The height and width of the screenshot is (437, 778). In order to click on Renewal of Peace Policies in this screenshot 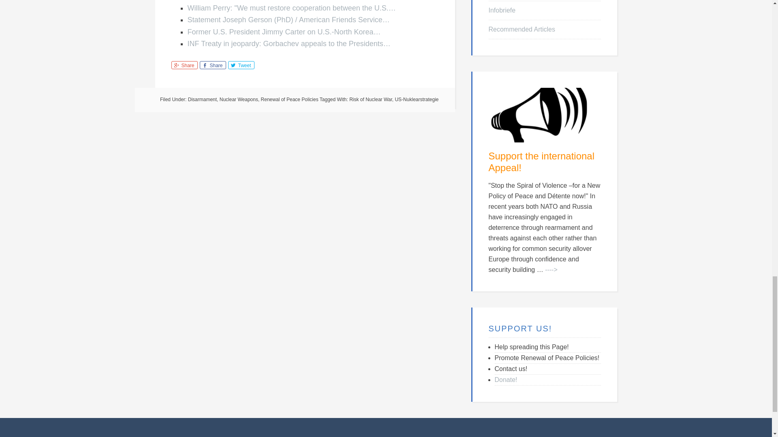, I will do `click(289, 99)`.